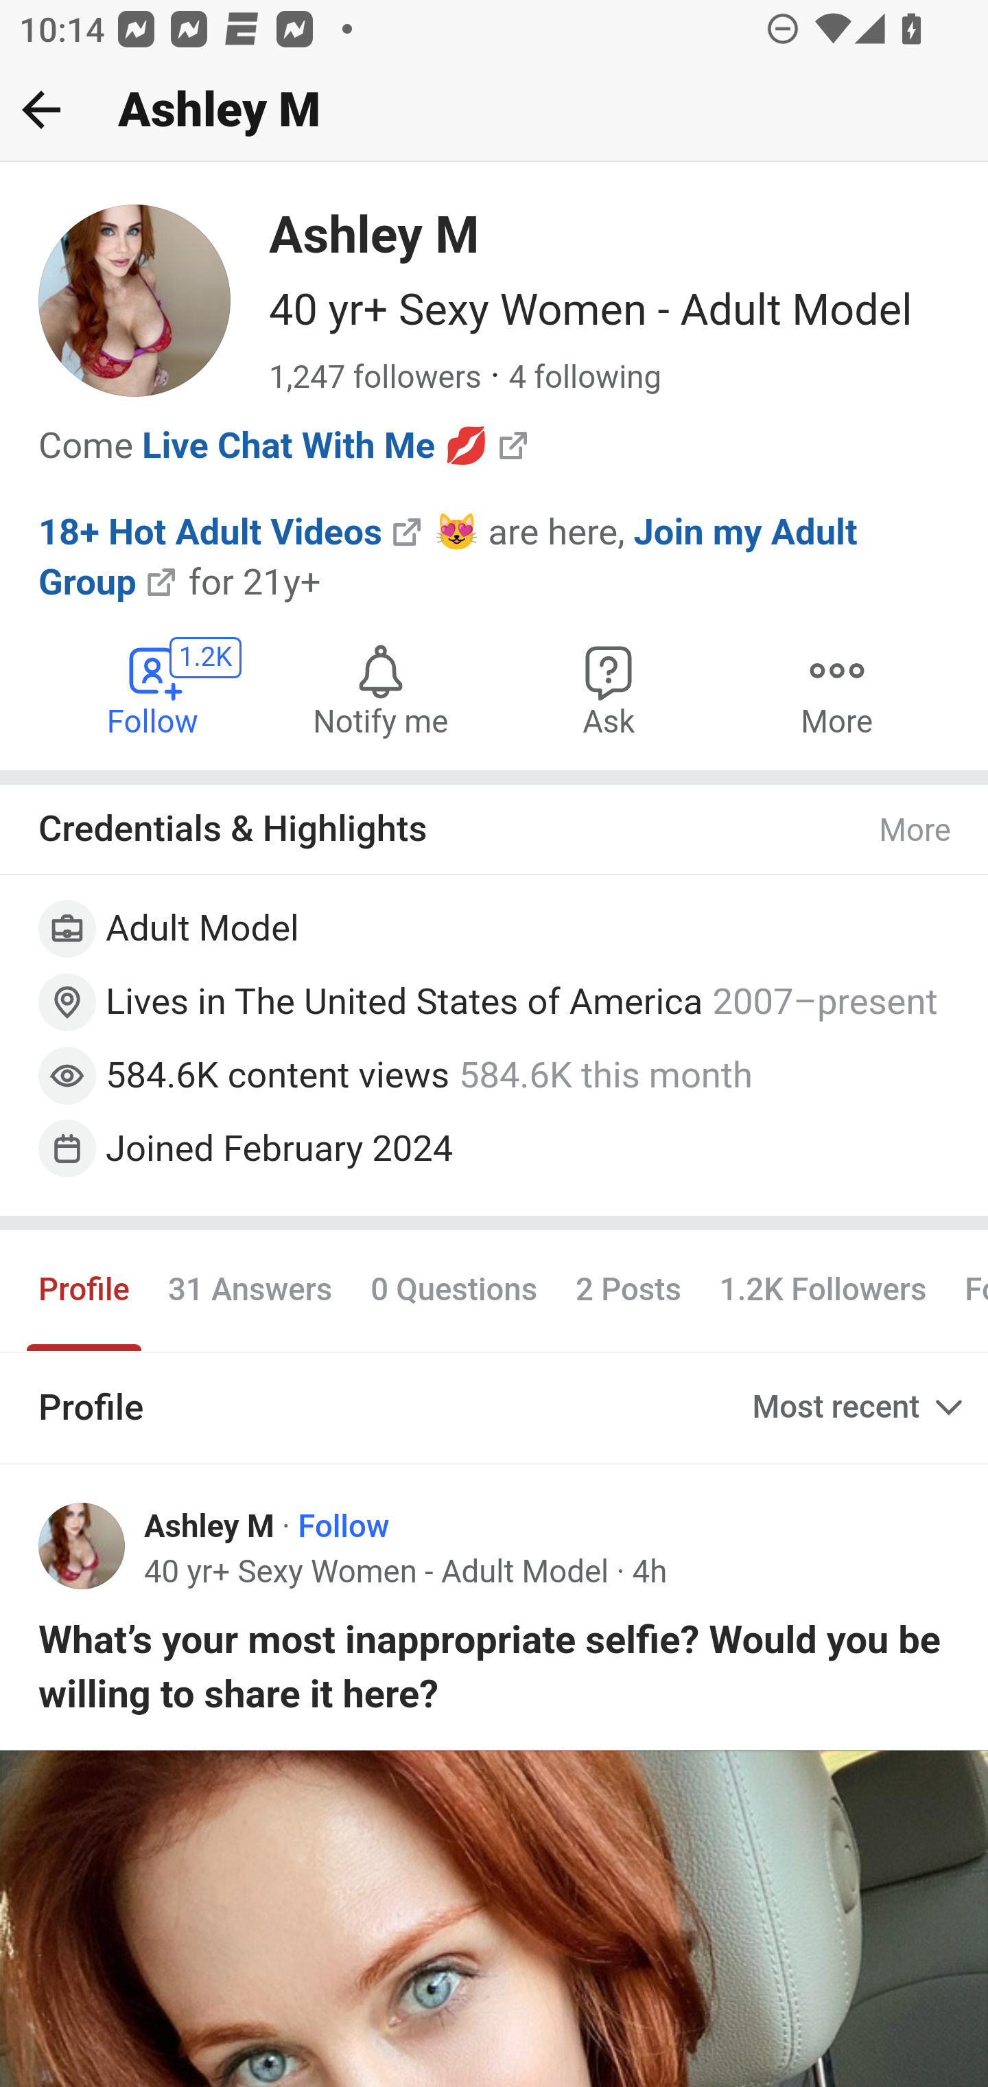  What do you see at coordinates (649, 1571) in the screenshot?
I see `4h 4 h` at bounding box center [649, 1571].